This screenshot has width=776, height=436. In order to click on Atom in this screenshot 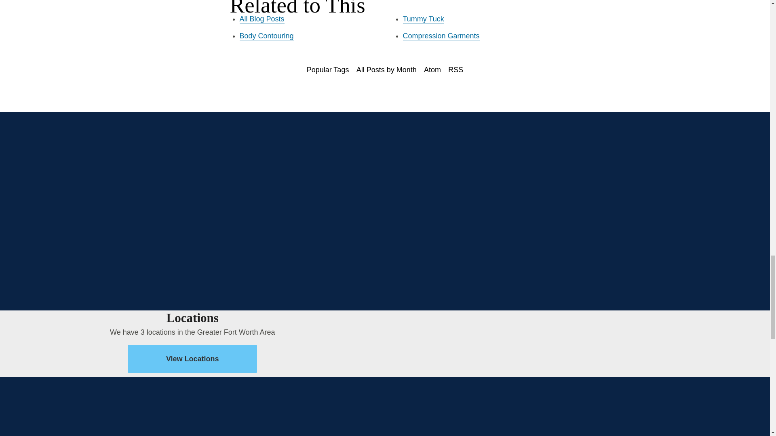, I will do `click(432, 70)`.